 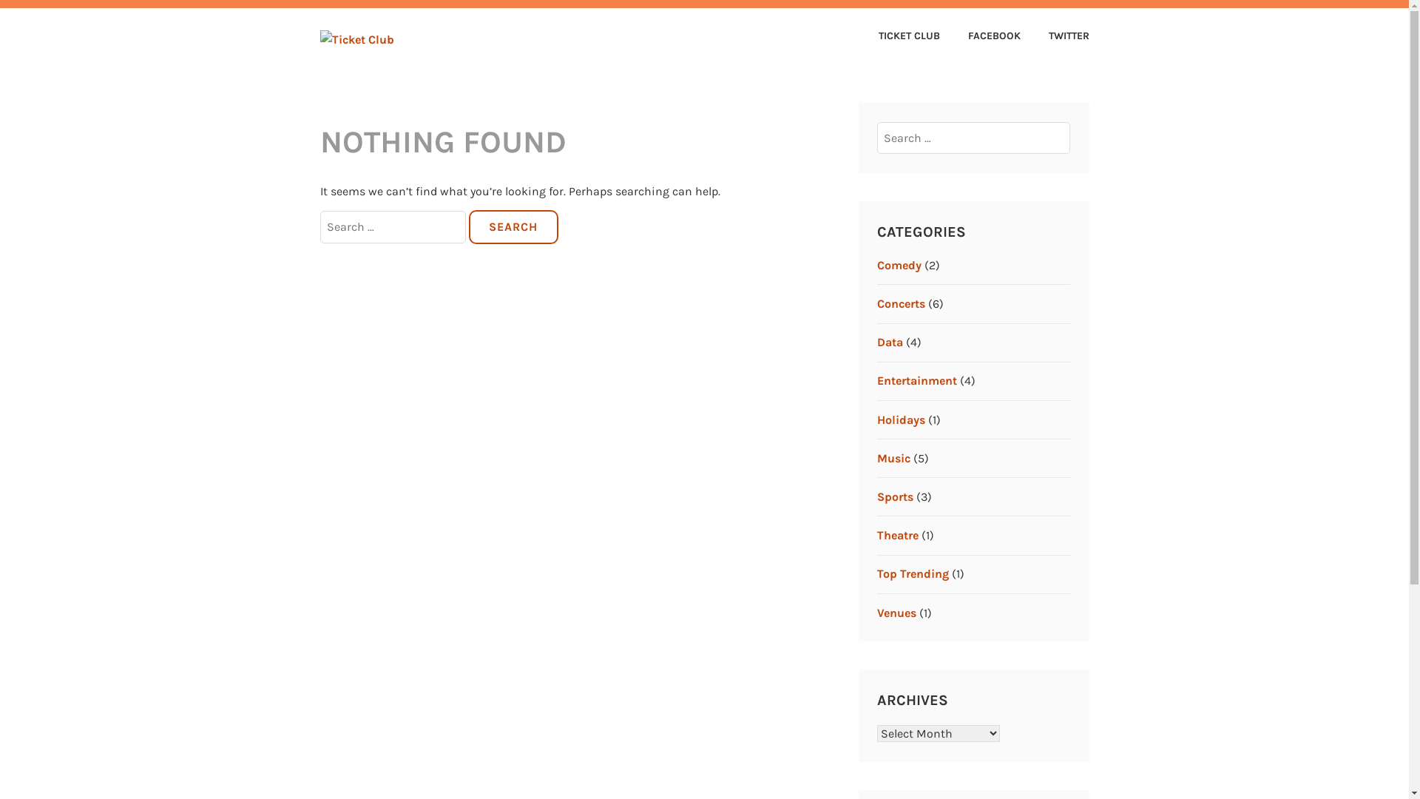 I want to click on Comedy, so click(x=899, y=265).